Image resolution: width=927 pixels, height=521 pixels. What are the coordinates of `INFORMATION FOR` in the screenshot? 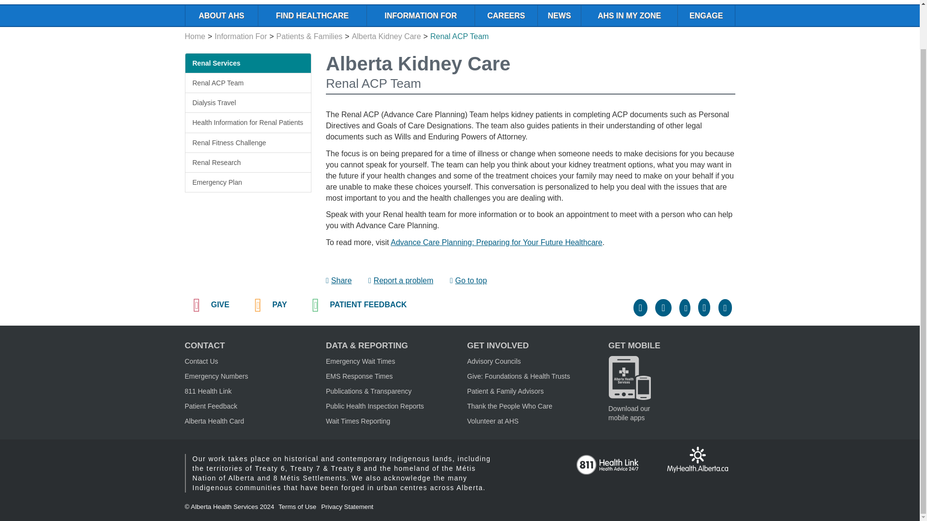 It's located at (420, 15).